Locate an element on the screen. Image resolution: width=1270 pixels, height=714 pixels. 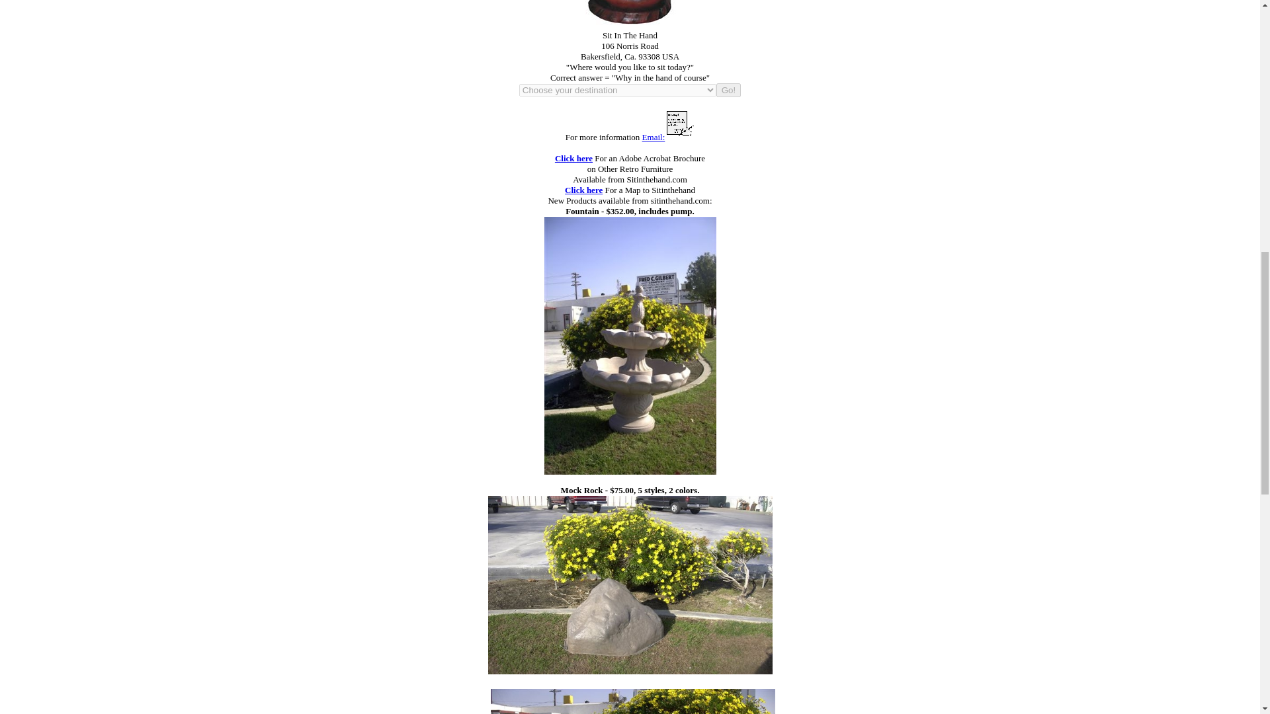
Click here is located at coordinates (574, 159).